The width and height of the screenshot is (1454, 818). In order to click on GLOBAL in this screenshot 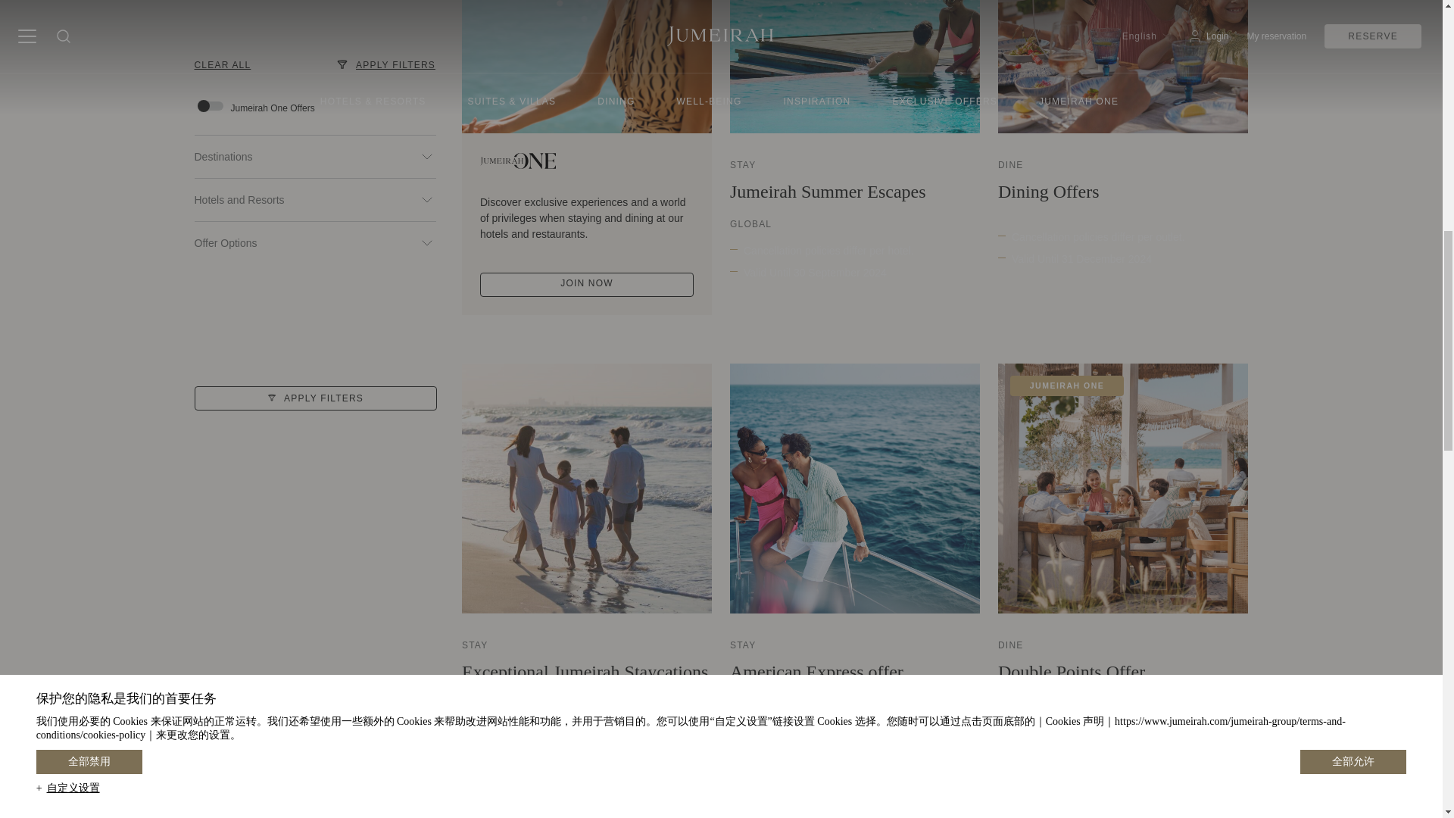, I will do `click(750, 224)`.